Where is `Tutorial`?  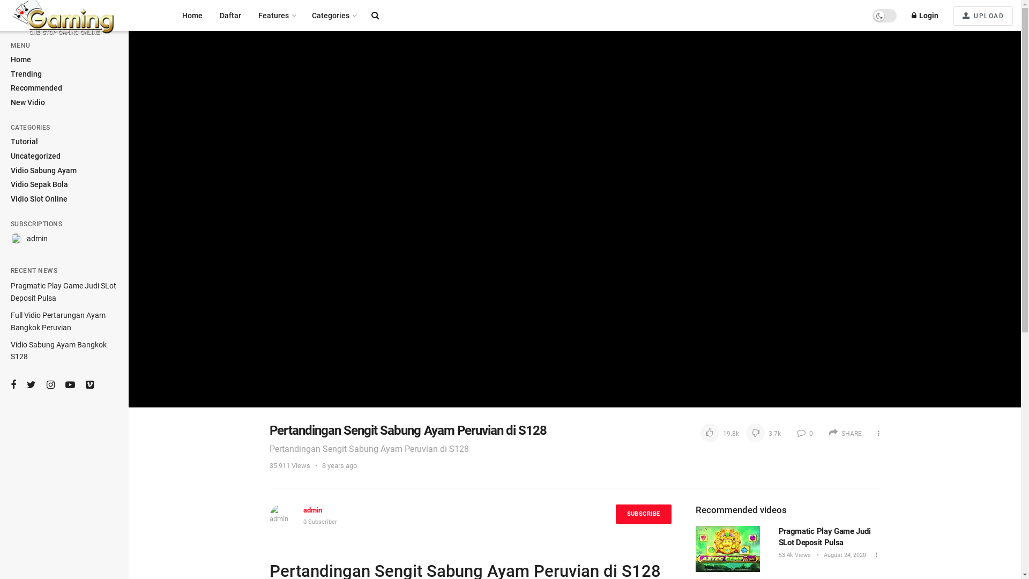
Tutorial is located at coordinates (25, 142).